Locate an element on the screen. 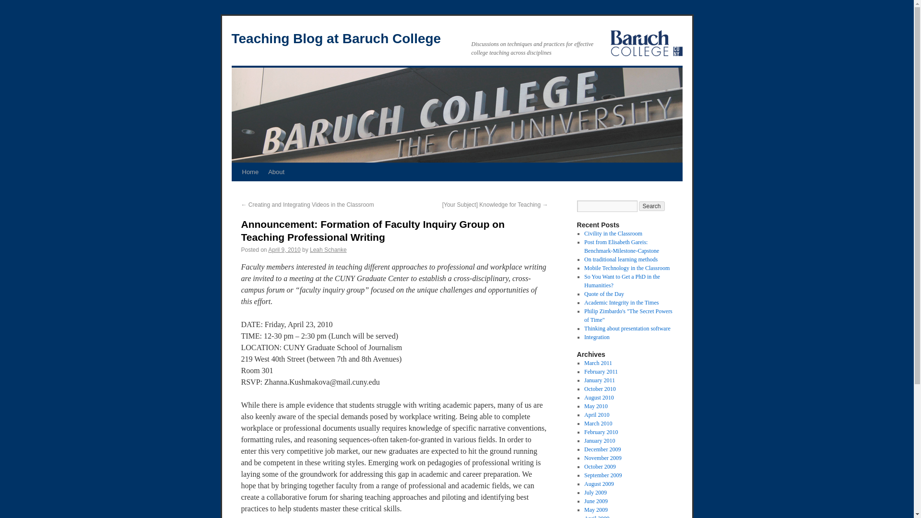 The width and height of the screenshot is (921, 518). February 2011 is located at coordinates (601, 371).